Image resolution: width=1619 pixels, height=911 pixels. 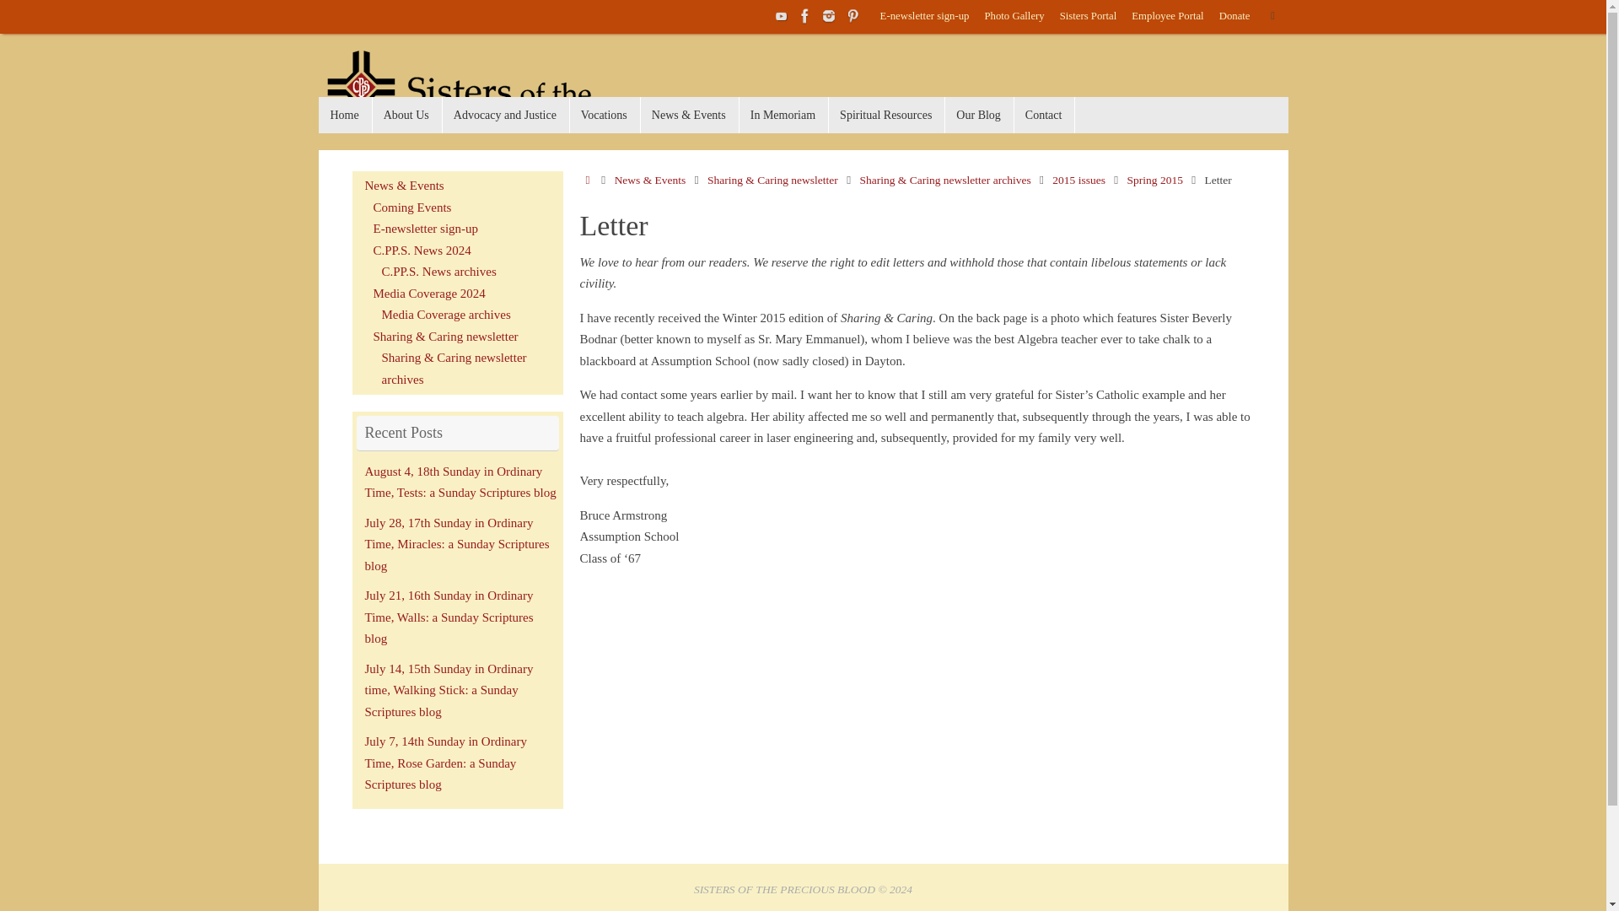 I want to click on Spiritual Resources, so click(x=885, y=115).